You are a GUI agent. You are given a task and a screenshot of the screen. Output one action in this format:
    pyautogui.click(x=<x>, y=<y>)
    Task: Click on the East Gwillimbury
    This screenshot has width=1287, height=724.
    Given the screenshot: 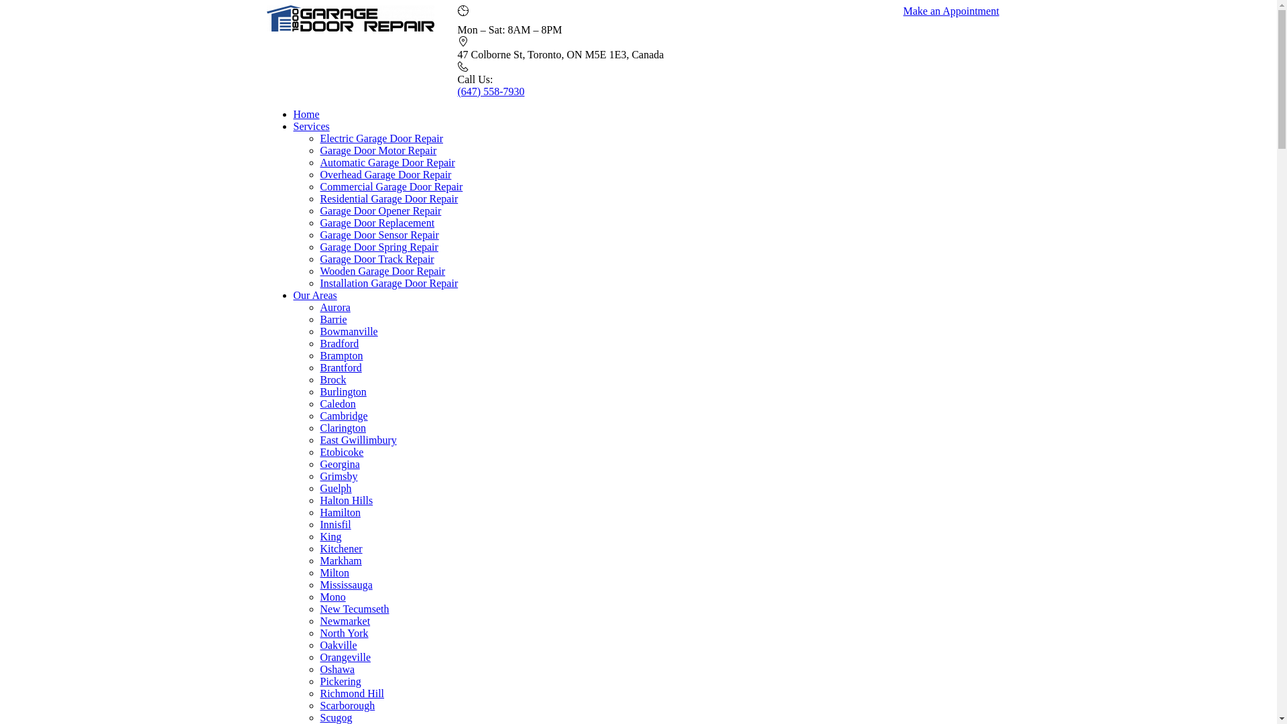 What is the action you would take?
    pyautogui.click(x=359, y=440)
    